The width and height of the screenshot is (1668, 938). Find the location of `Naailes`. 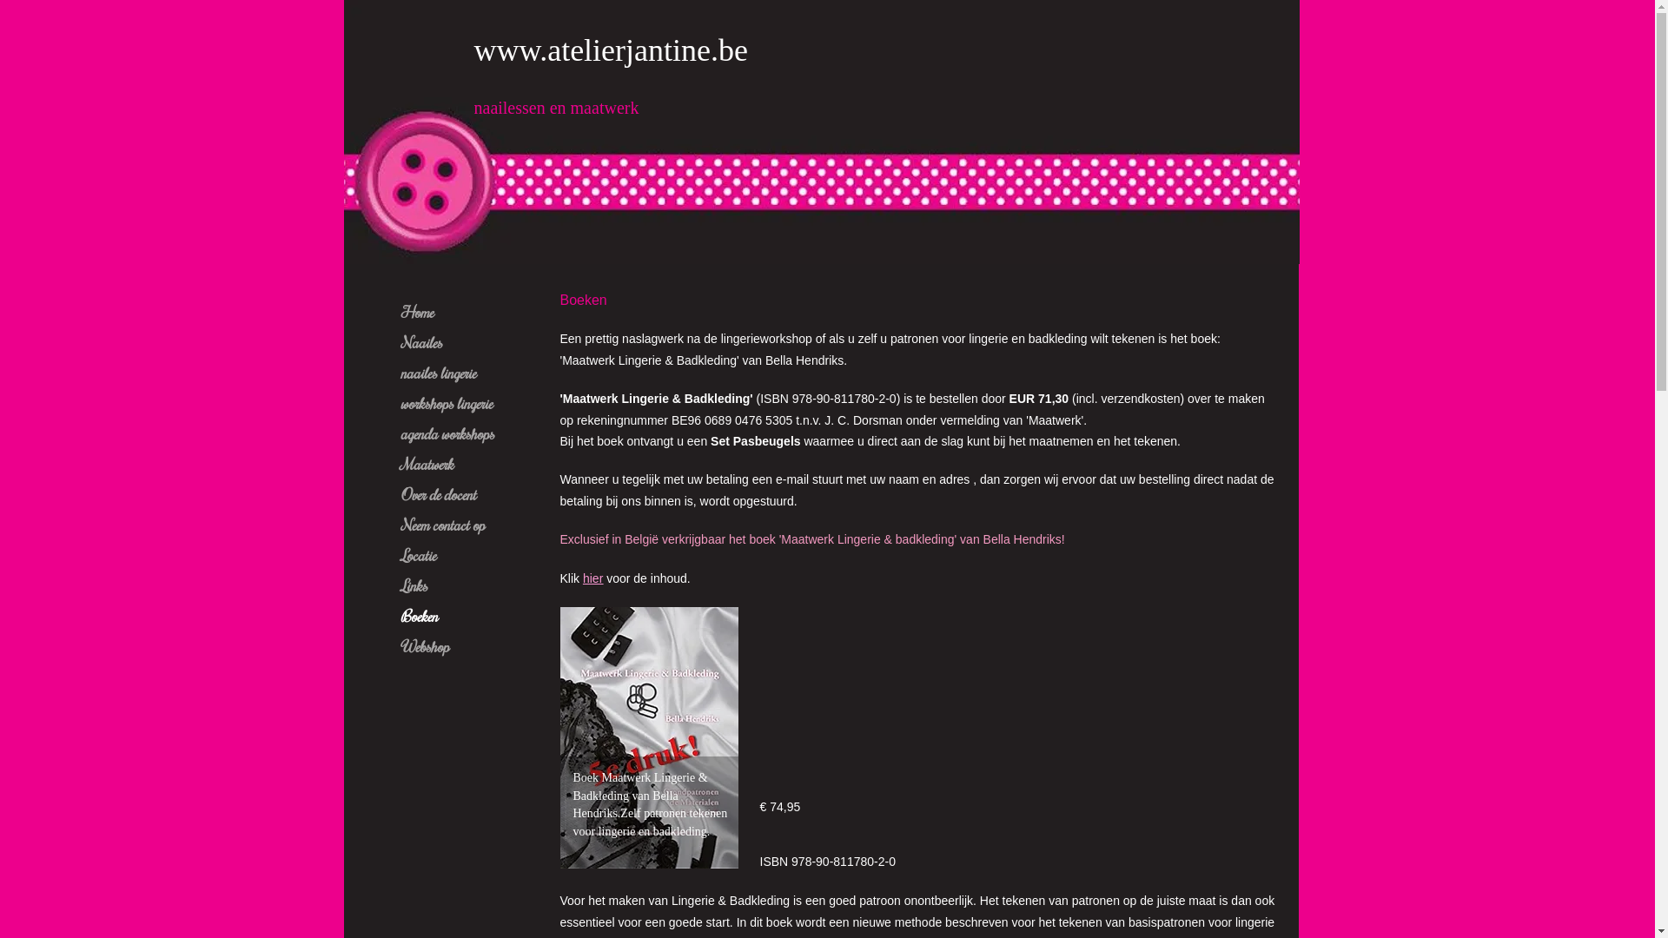

Naailes is located at coordinates (420, 342).